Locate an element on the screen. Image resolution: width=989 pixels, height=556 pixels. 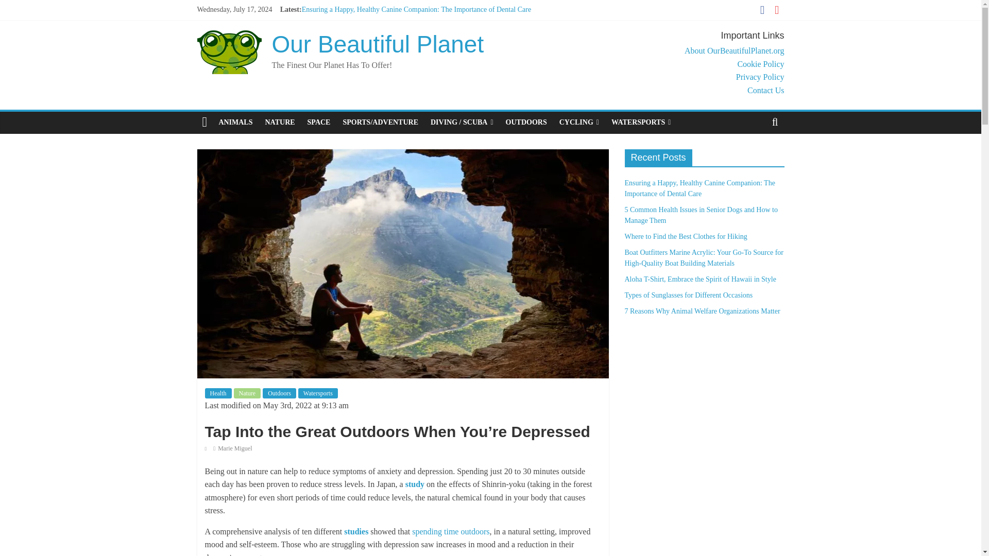
WATERSPORTS is located at coordinates (641, 123).